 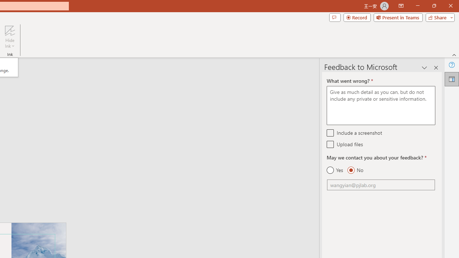 I want to click on Email, so click(x=381, y=185).